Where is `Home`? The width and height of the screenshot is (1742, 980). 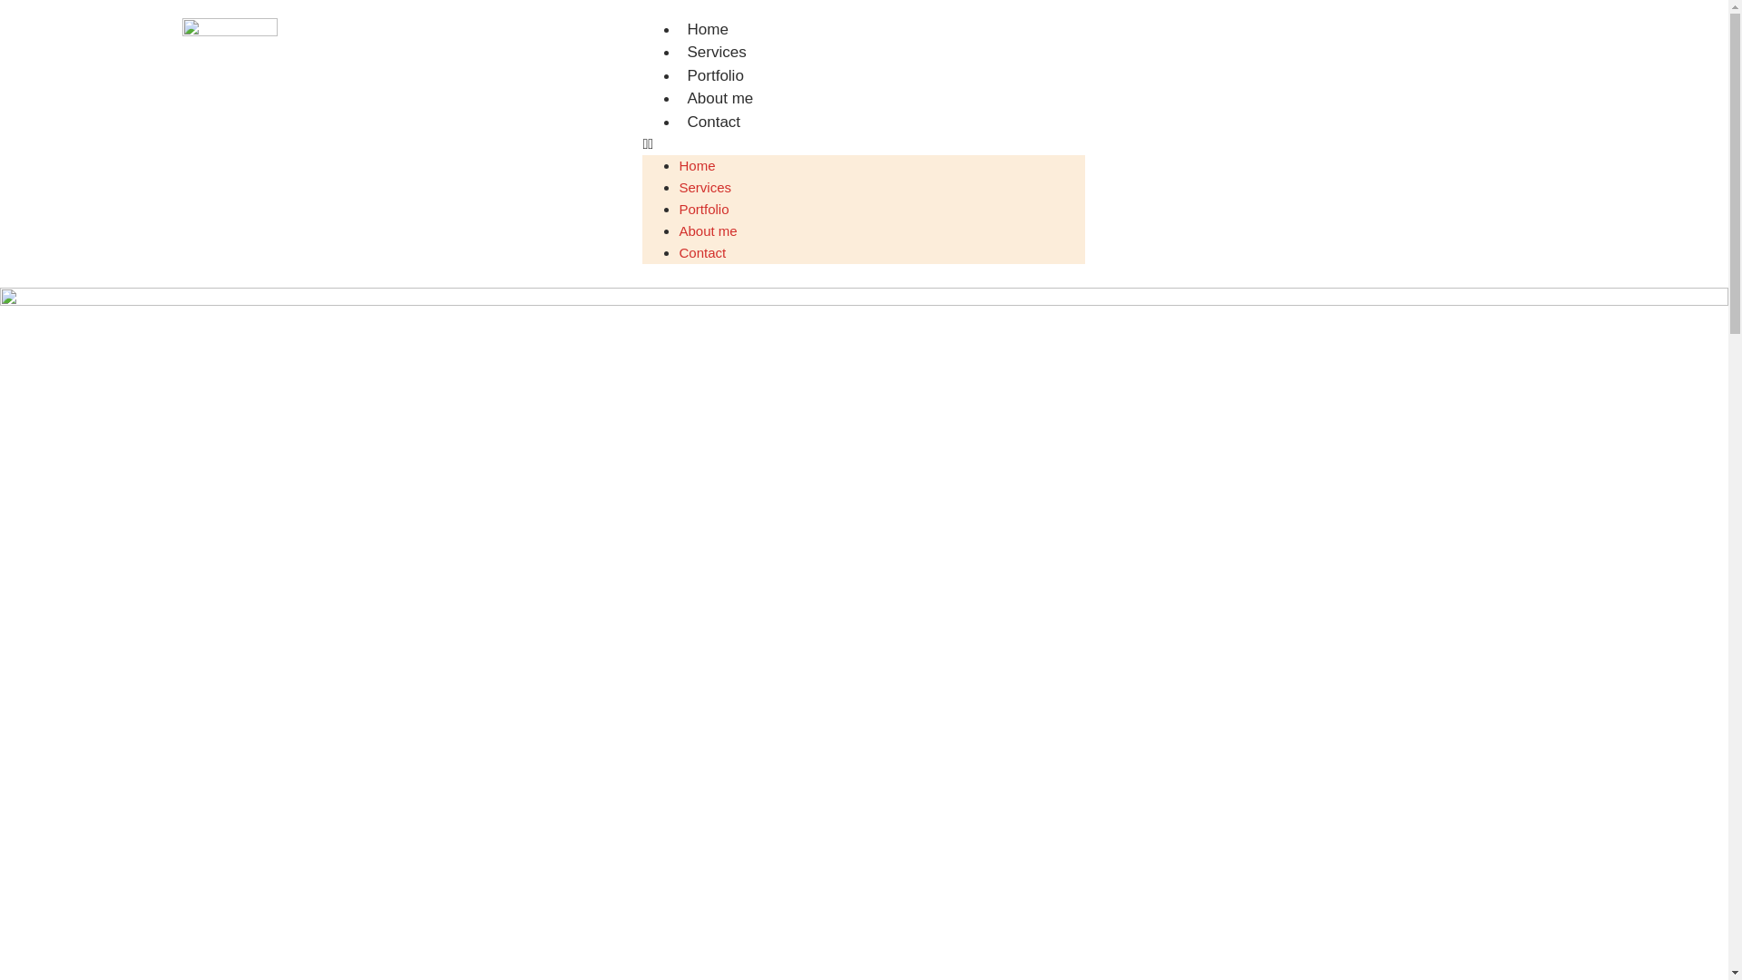 Home is located at coordinates (708, 29).